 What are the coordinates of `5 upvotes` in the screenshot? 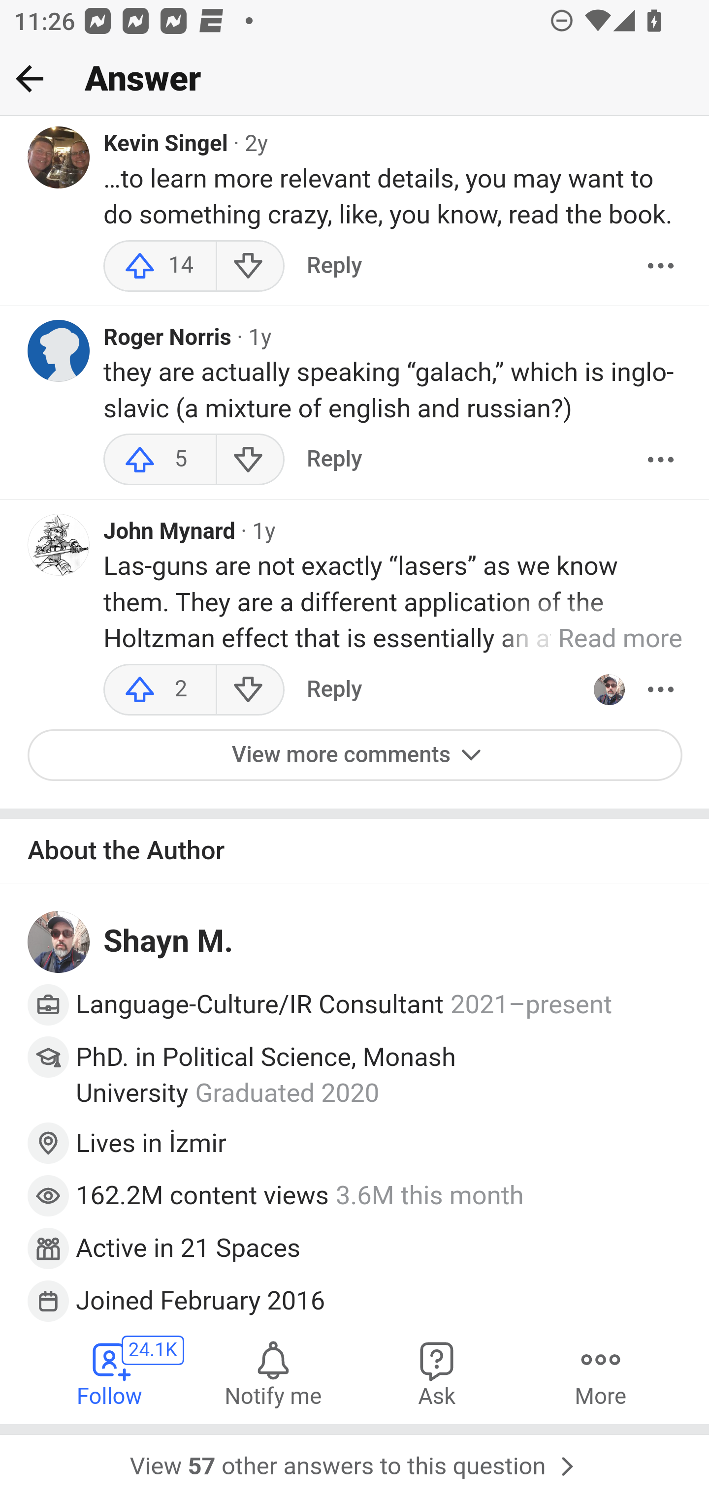 It's located at (160, 461).